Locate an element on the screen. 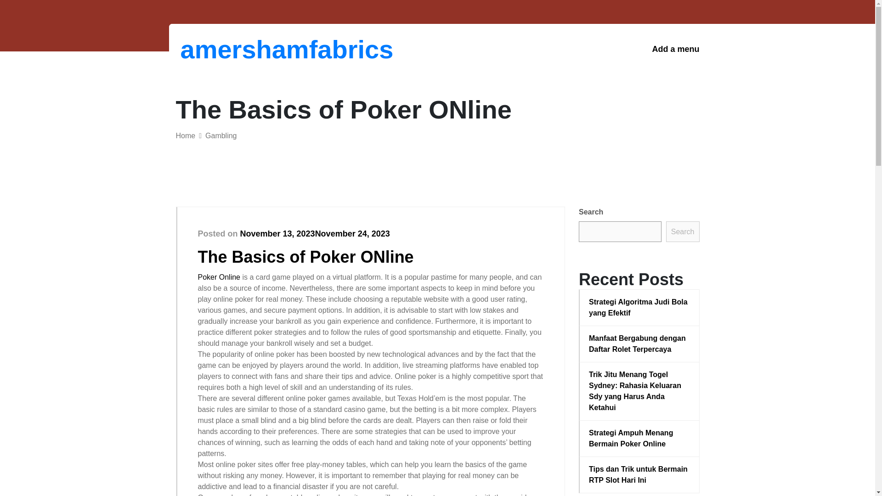 The height and width of the screenshot is (496, 882). amershamfabrics is located at coordinates (228, 49).